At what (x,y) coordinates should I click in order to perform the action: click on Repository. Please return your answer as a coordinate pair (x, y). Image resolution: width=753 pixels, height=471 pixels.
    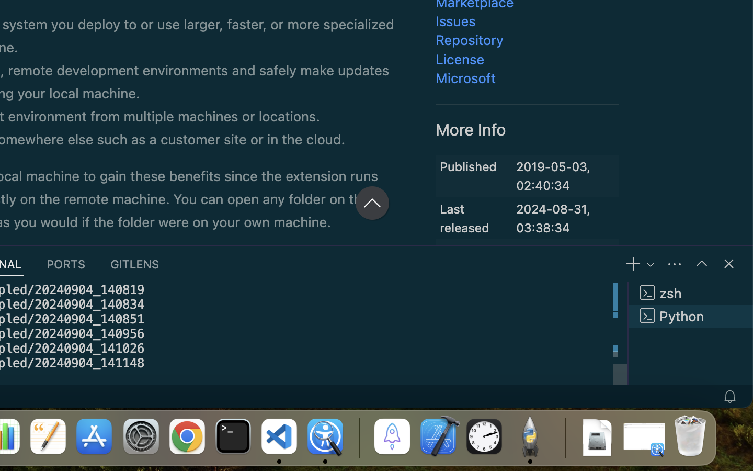
    Looking at the image, I should click on (470, 40).